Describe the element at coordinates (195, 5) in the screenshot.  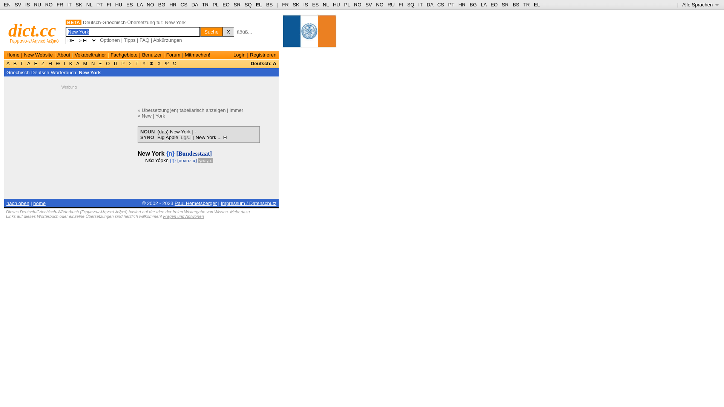
I see `DA` at that location.